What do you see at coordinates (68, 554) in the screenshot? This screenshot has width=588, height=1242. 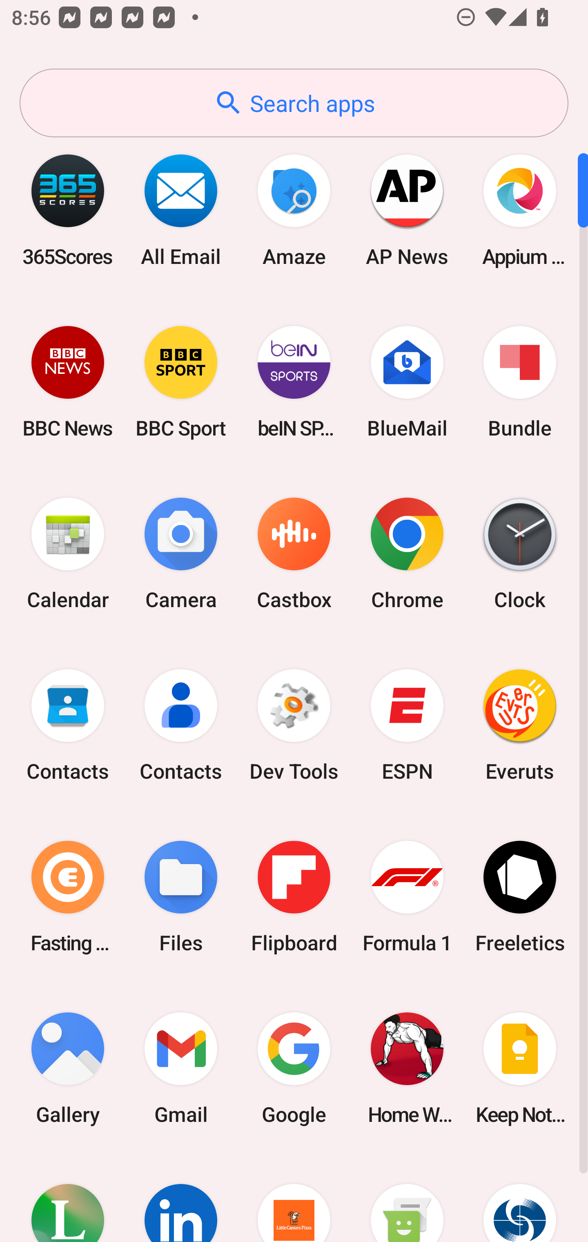 I see `Calendar` at bounding box center [68, 554].